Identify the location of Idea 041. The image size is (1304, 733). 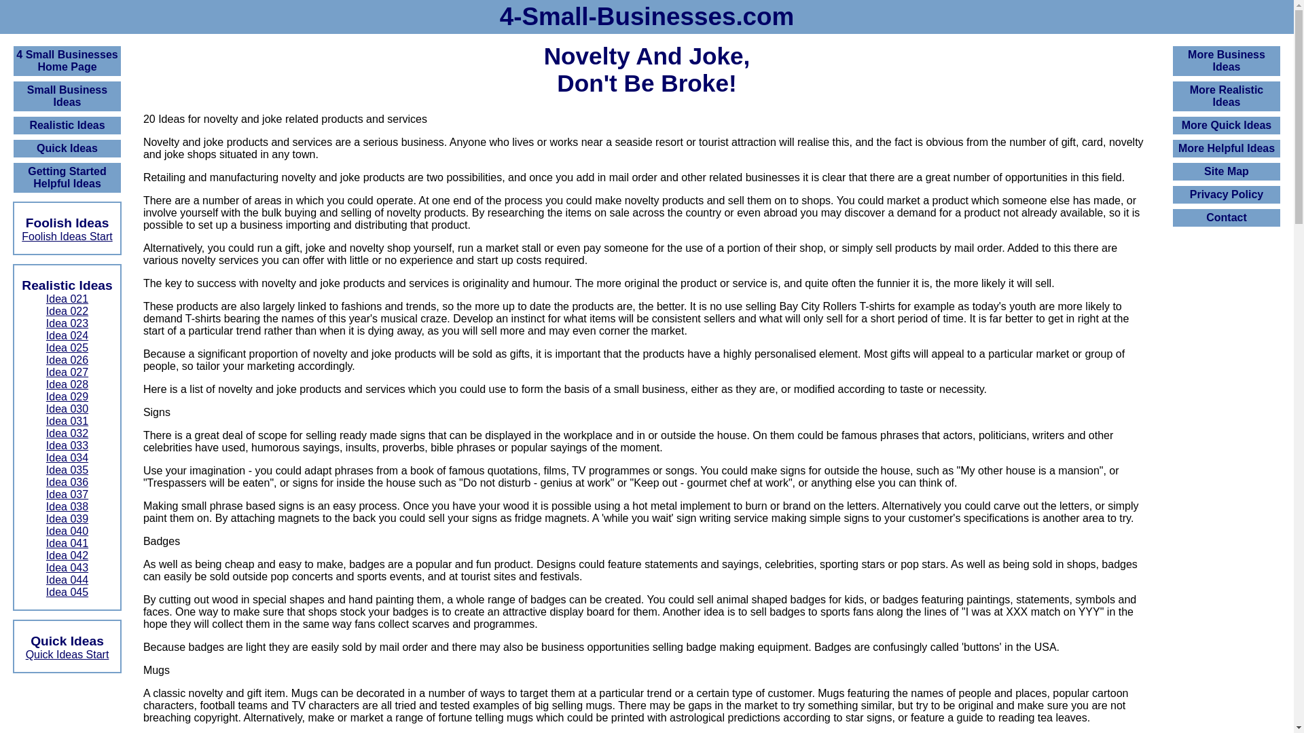
(67, 543).